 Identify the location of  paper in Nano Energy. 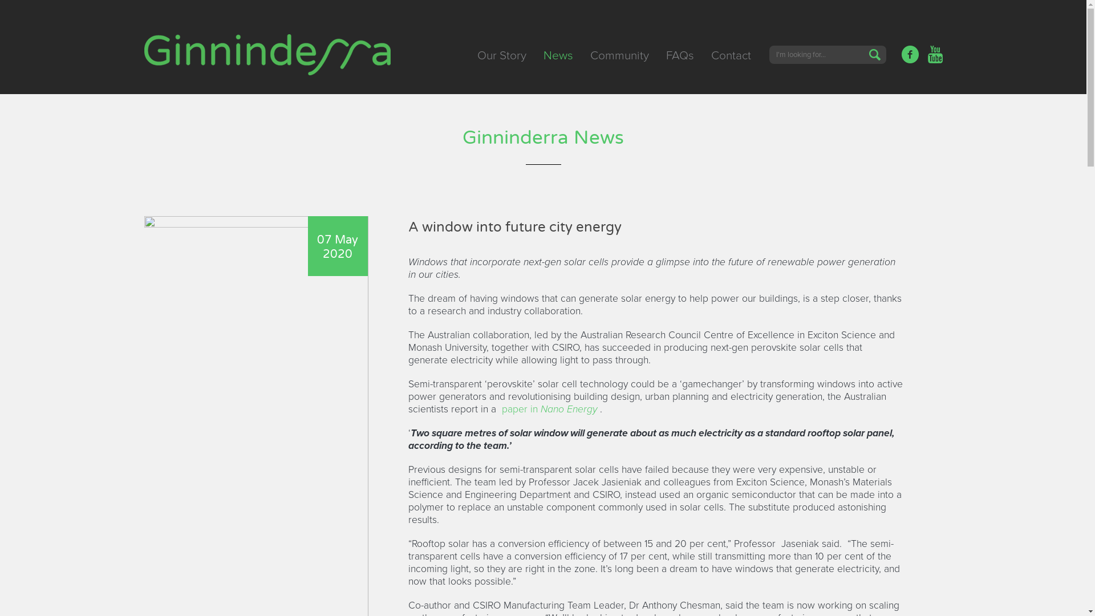
(549, 410).